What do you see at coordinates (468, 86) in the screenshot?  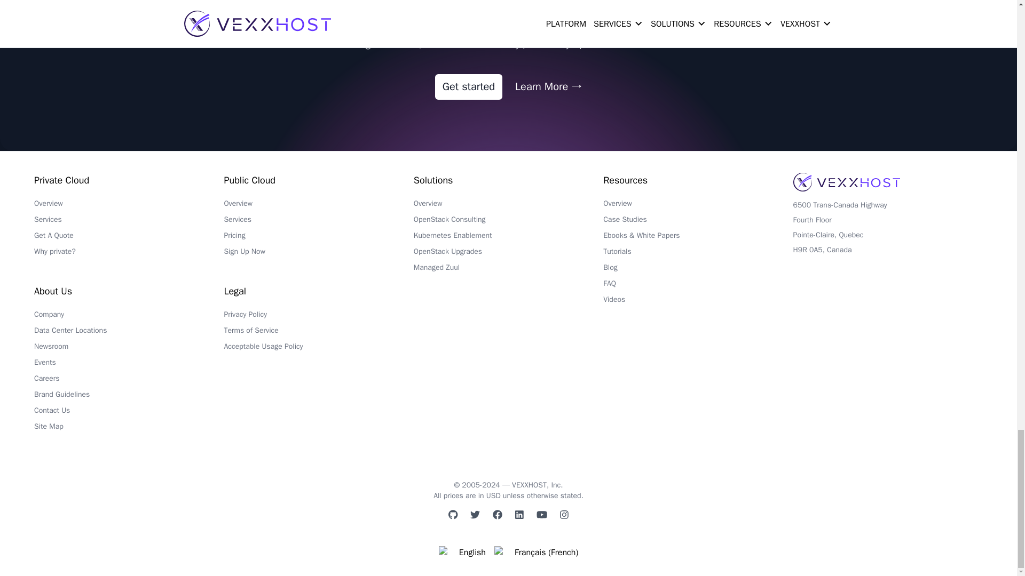 I see `Get started` at bounding box center [468, 86].